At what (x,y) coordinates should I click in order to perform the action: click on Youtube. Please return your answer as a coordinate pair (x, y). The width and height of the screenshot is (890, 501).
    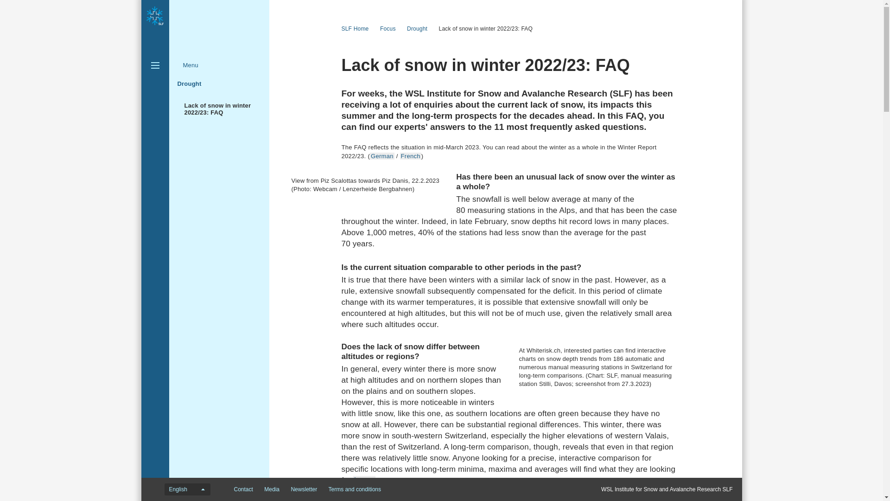
    Looking at the image, I should click on (410, 489).